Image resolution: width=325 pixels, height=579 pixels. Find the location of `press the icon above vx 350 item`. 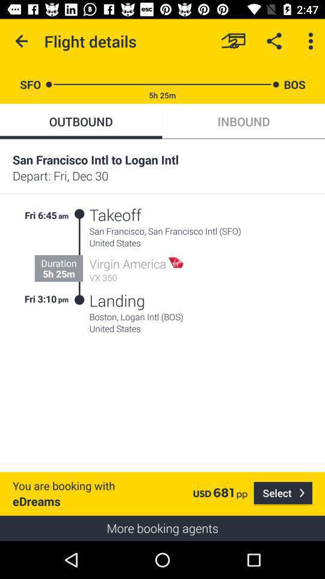

press the icon above vx 350 item is located at coordinates (128, 264).